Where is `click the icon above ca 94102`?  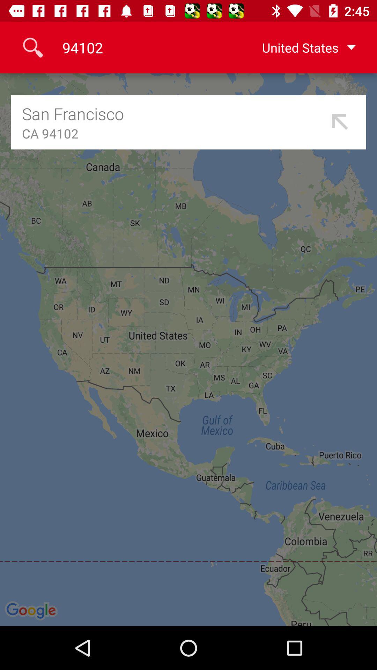 click the icon above ca 94102 is located at coordinates (174, 114).